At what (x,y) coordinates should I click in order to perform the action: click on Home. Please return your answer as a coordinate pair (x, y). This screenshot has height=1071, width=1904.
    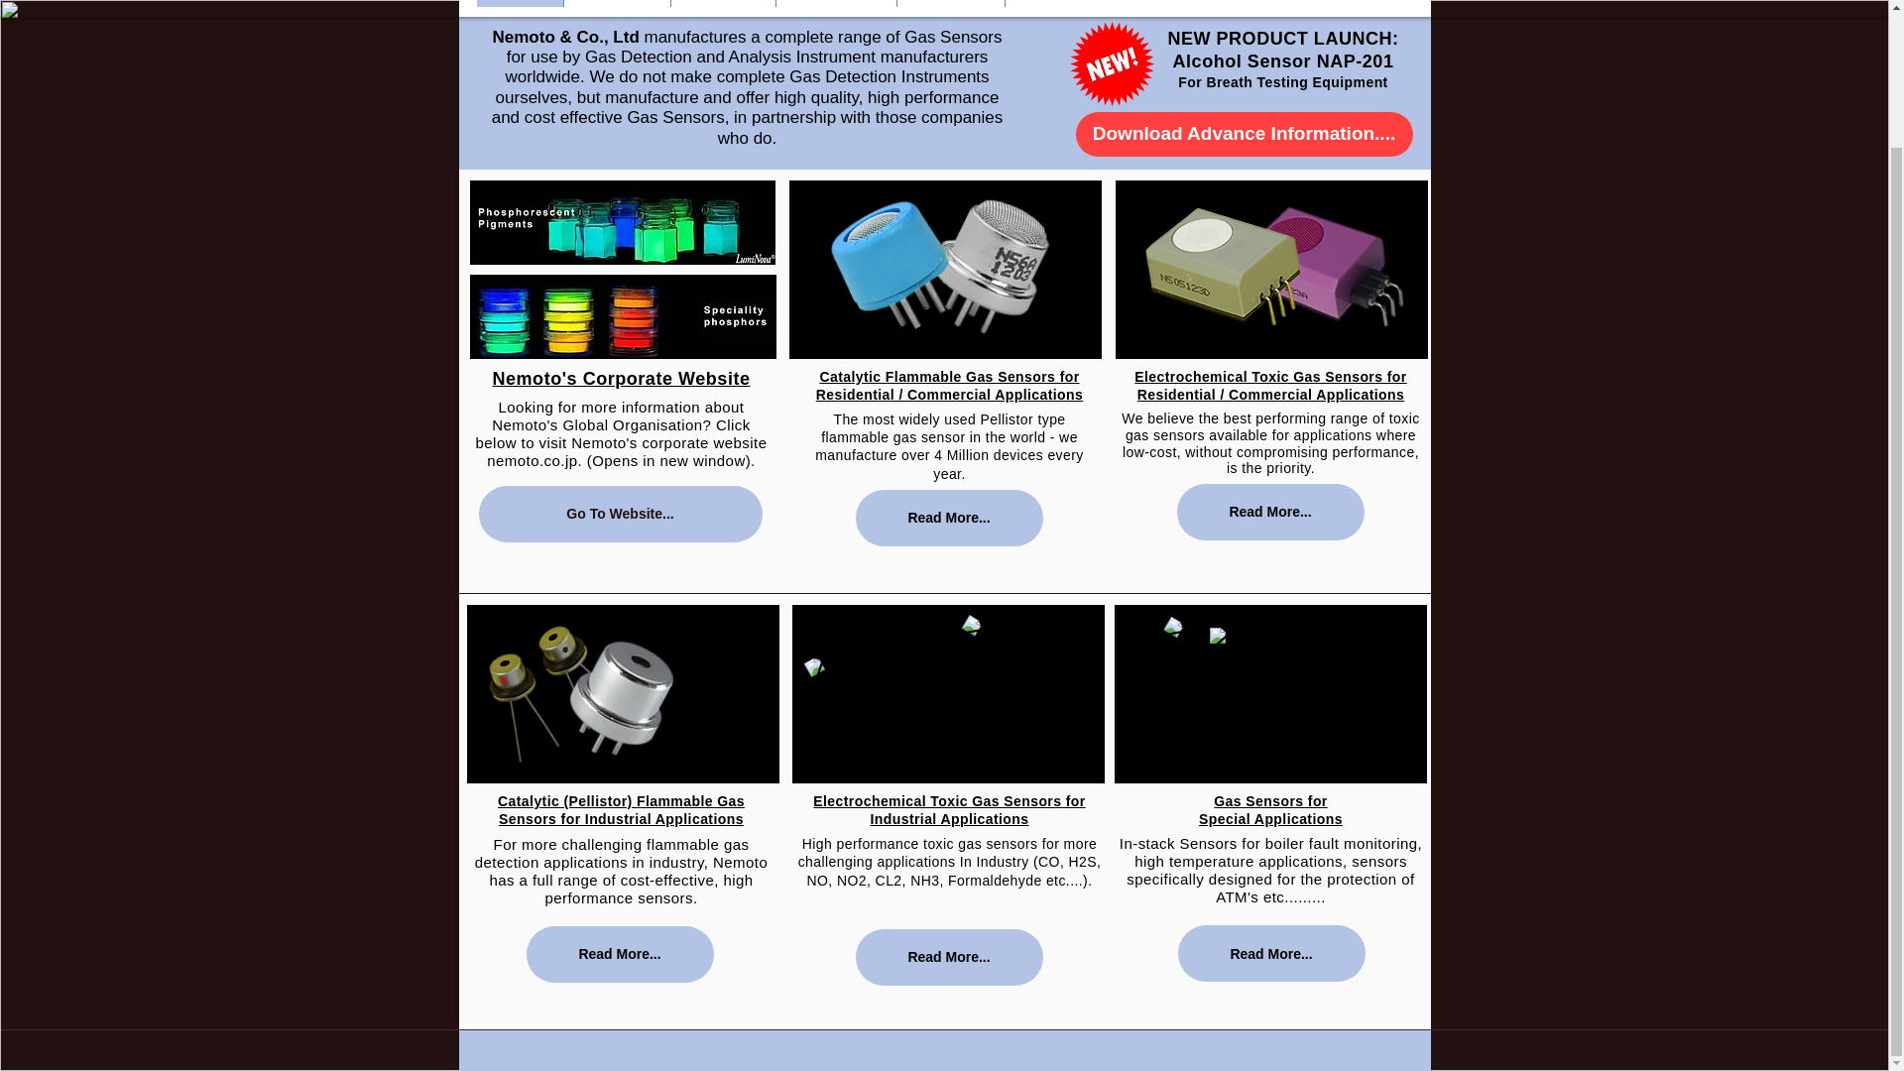
    Looking at the image, I should click on (519, 3).